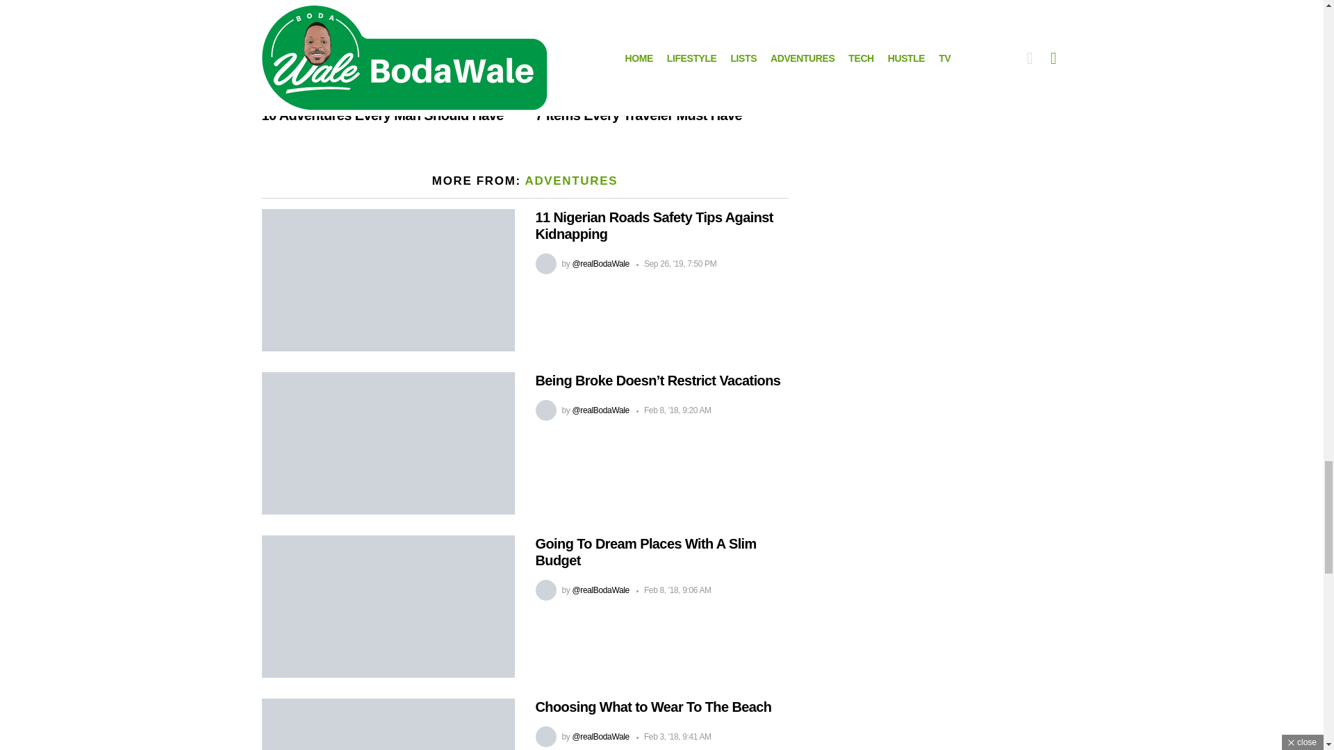 This screenshot has height=750, width=1334. I want to click on 10 Adventures Every Man Should Have, so click(388, 49).